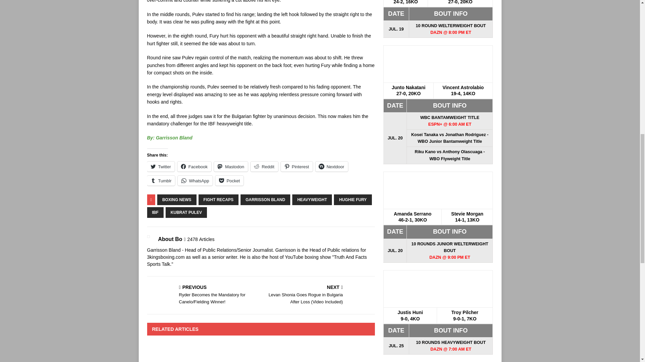 The height and width of the screenshot is (362, 645). Describe the element at coordinates (231, 166) in the screenshot. I see `Mastodon` at that location.